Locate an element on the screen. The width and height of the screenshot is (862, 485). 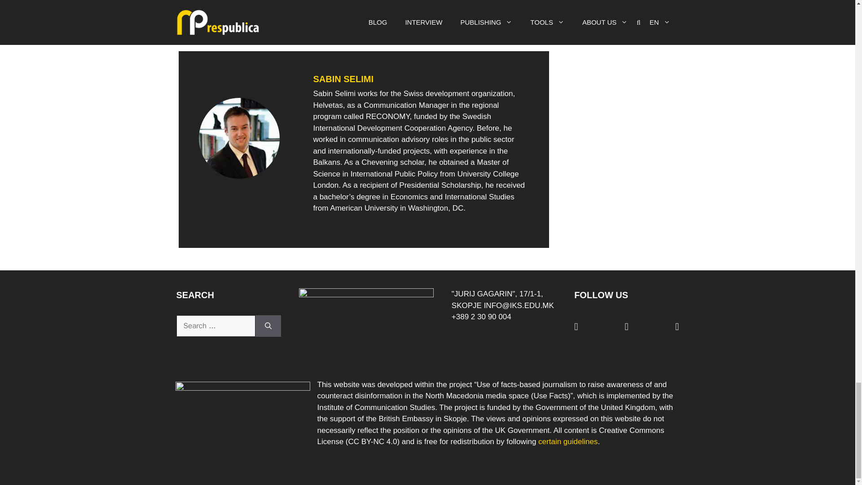
Search for: is located at coordinates (215, 326).